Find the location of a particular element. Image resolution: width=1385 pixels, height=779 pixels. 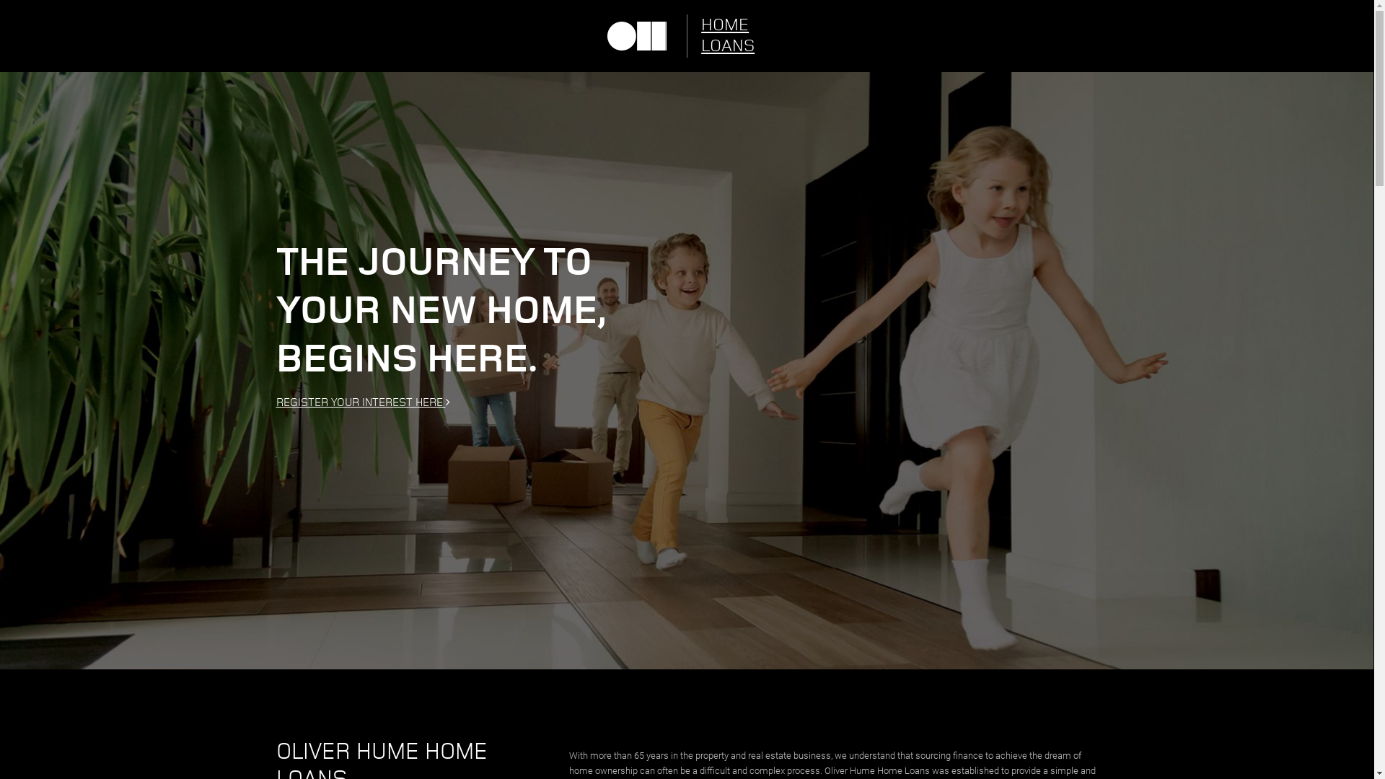

HOME LOANS is located at coordinates (737, 36).